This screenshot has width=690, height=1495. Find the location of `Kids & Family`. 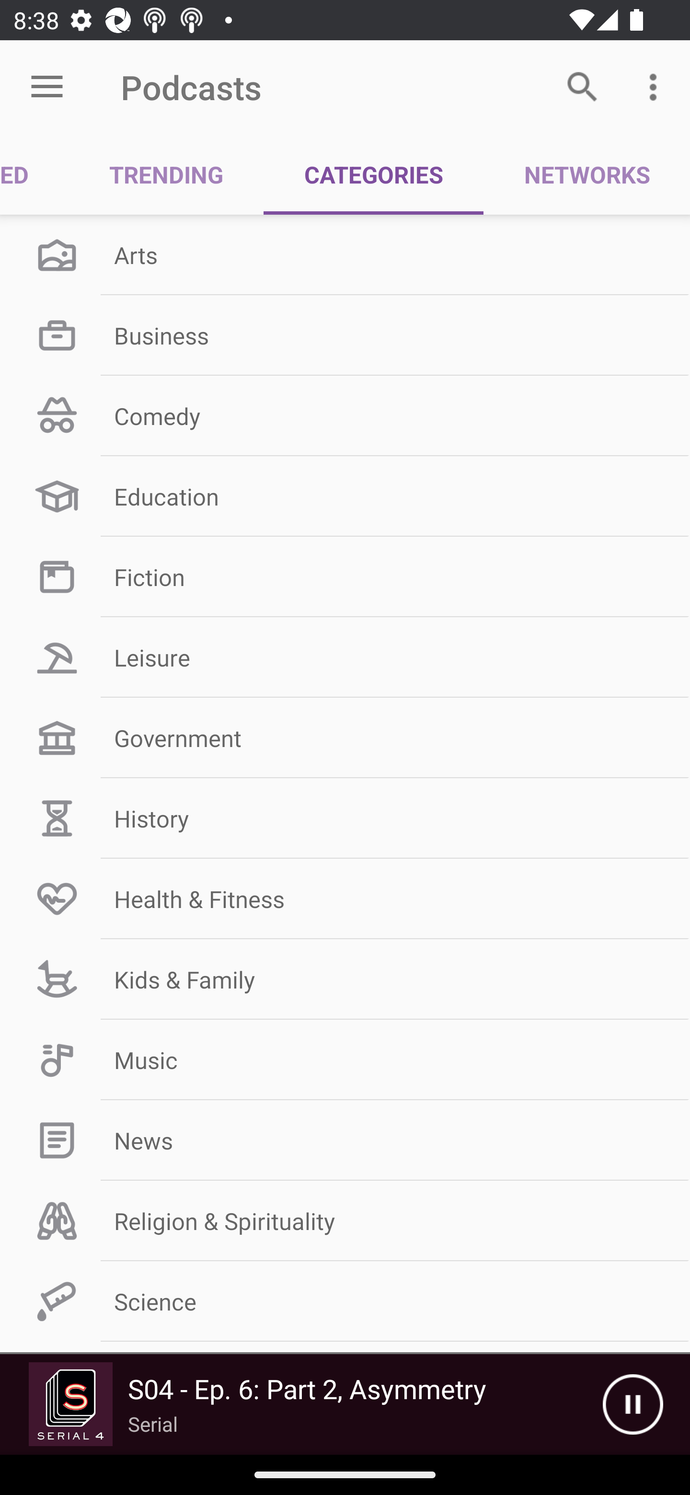

Kids & Family is located at coordinates (345, 979).